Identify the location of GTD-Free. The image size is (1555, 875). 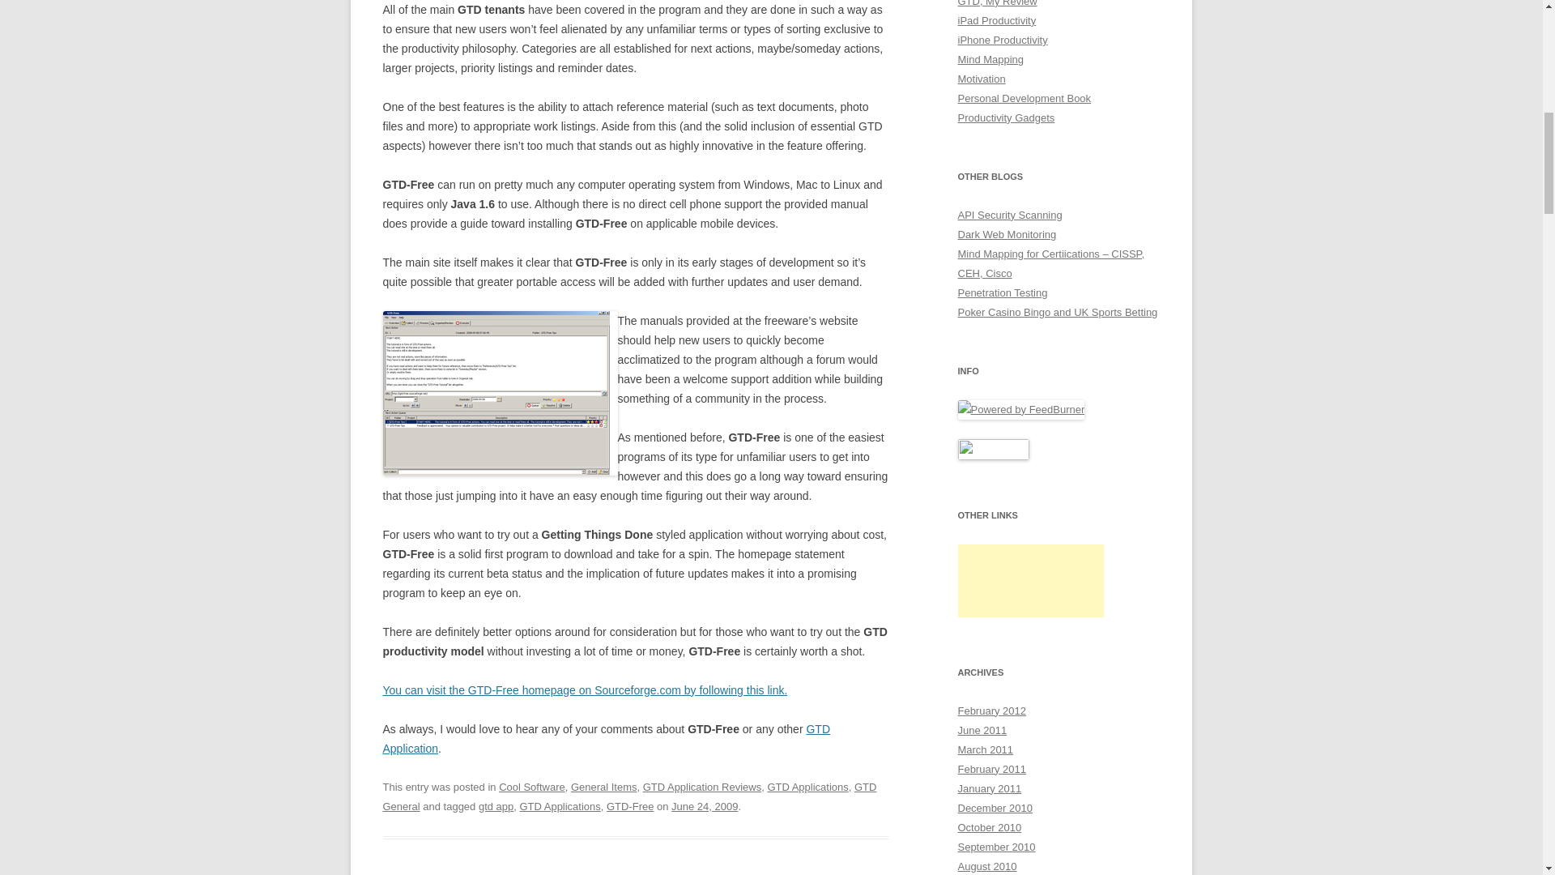
(629, 807).